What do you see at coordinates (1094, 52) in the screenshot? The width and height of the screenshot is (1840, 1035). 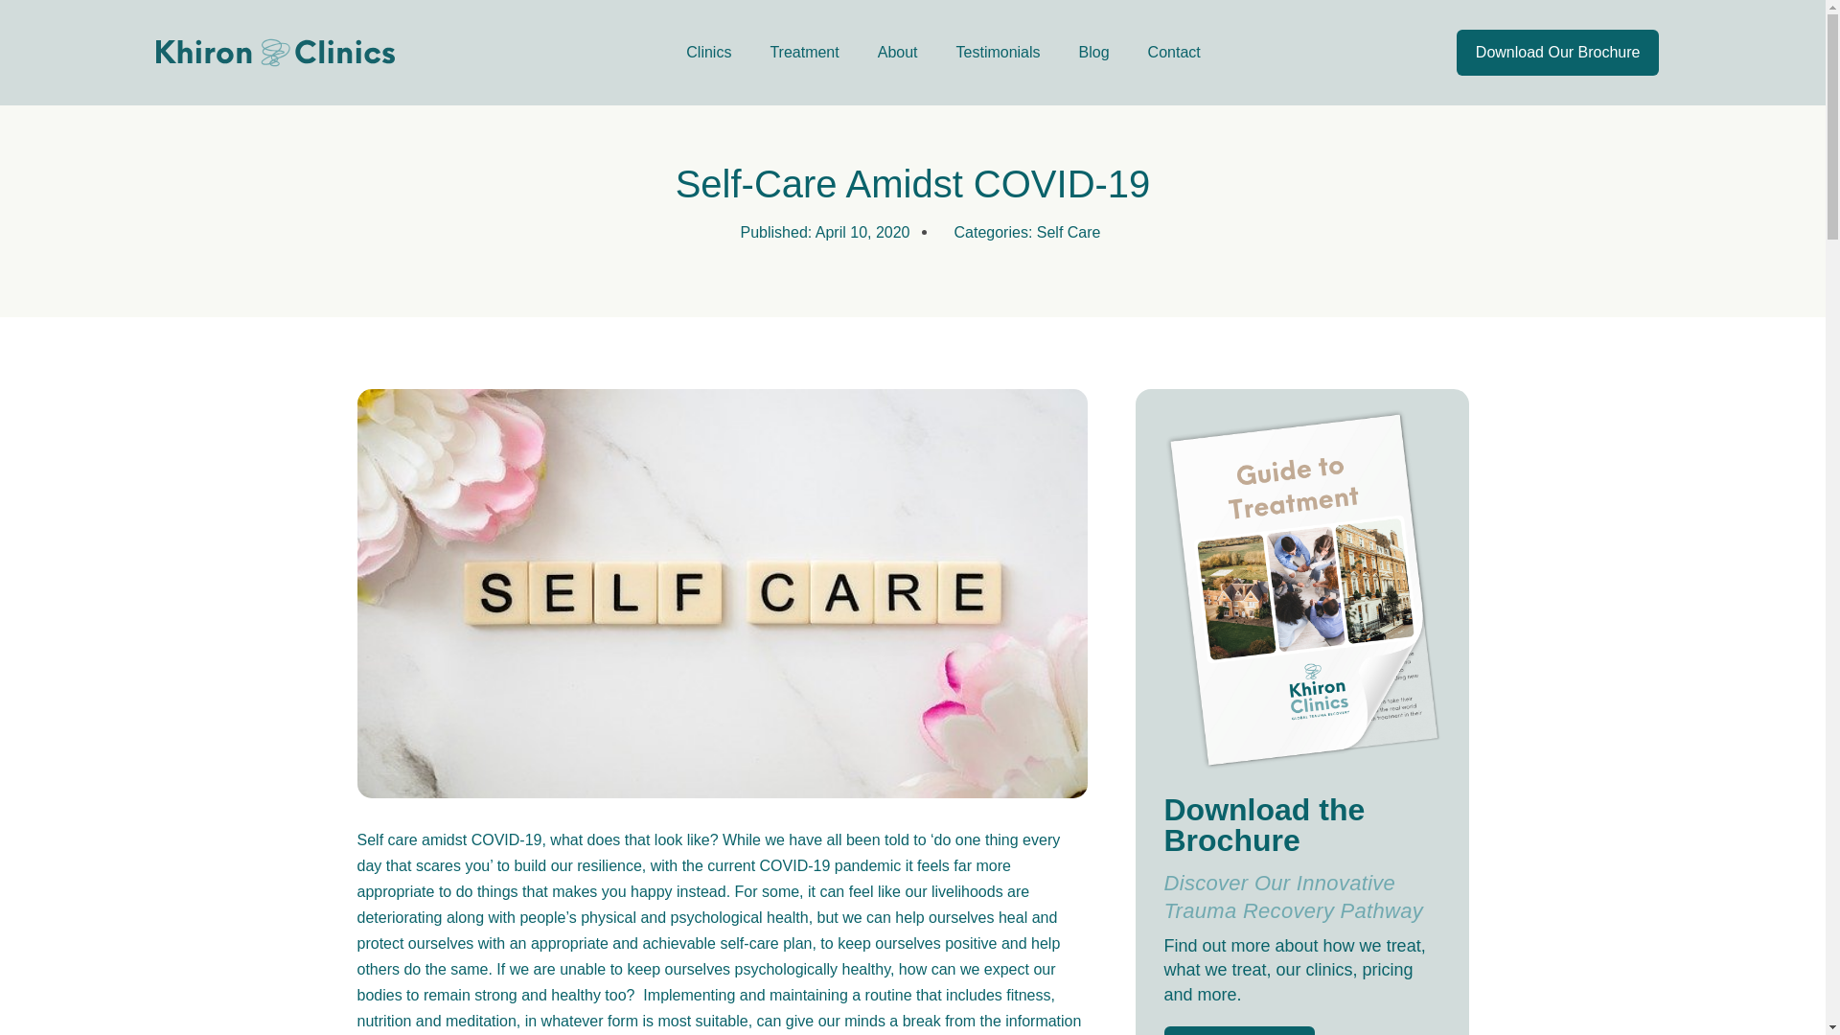 I see `Blog` at bounding box center [1094, 52].